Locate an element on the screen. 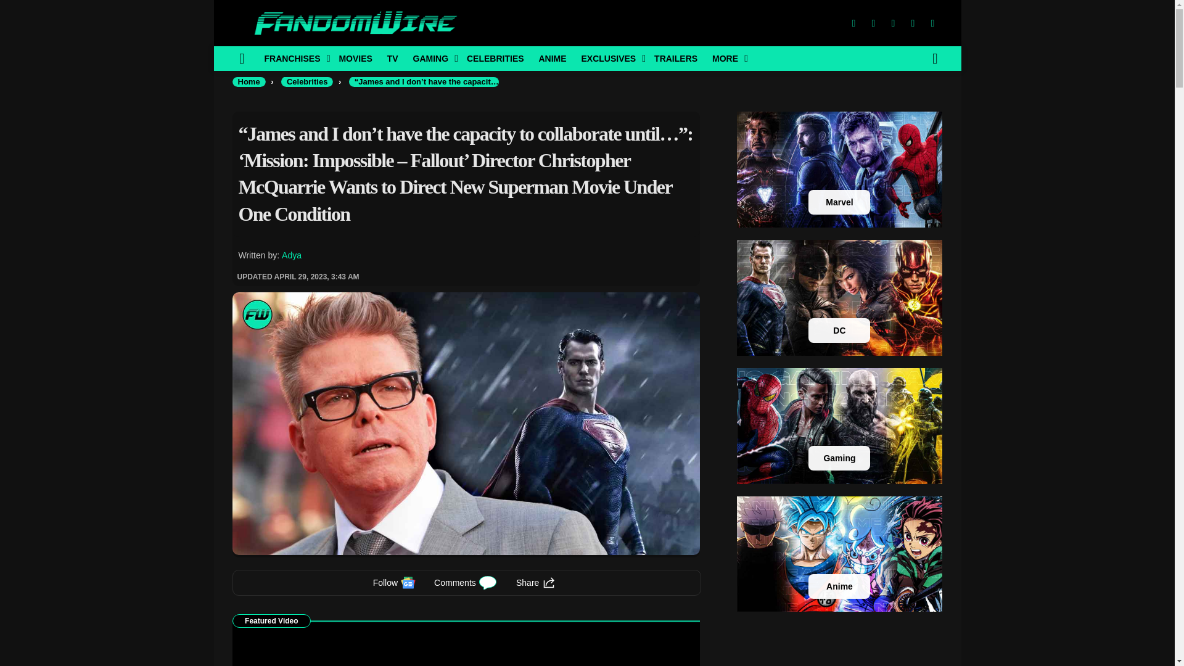 The height and width of the screenshot is (666, 1184). TRAILERS is located at coordinates (675, 58).